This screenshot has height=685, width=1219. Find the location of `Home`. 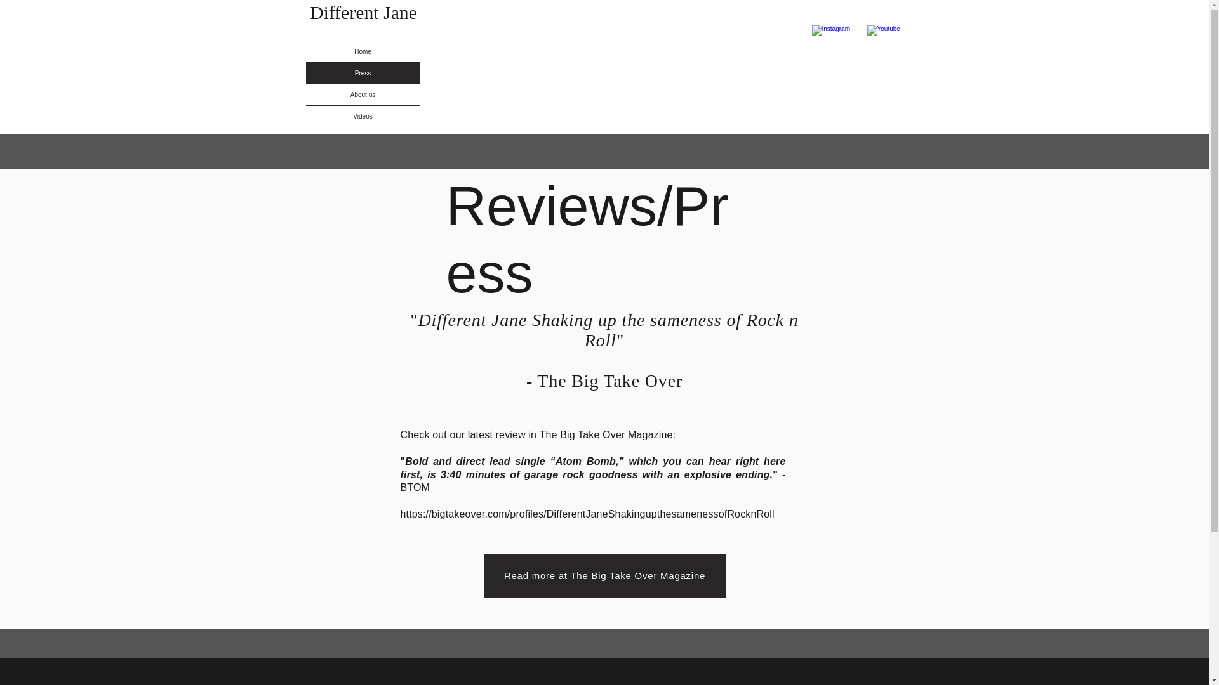

Home is located at coordinates (363, 51).